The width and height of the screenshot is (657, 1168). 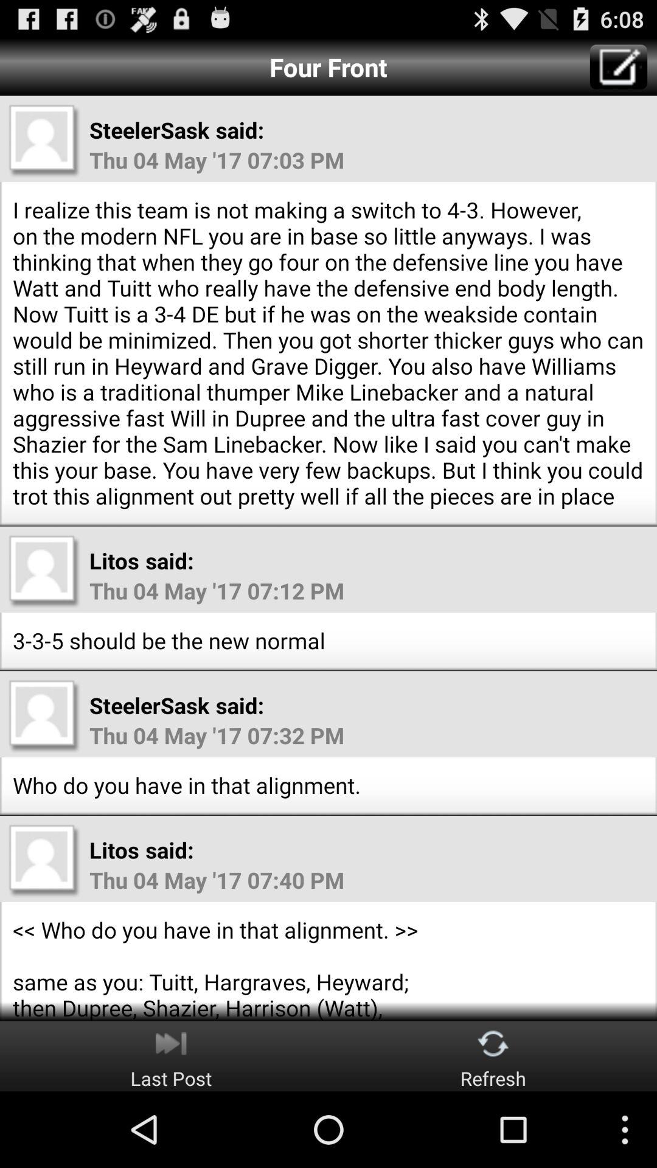 What do you see at coordinates (618, 67) in the screenshot?
I see `launch the item above said: item` at bounding box center [618, 67].